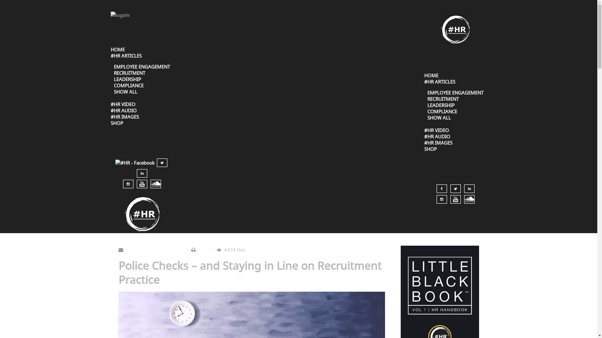 This screenshot has width=602, height=338. What do you see at coordinates (132, 110) in the screenshot?
I see `#HR AUDIO             ` at bounding box center [132, 110].